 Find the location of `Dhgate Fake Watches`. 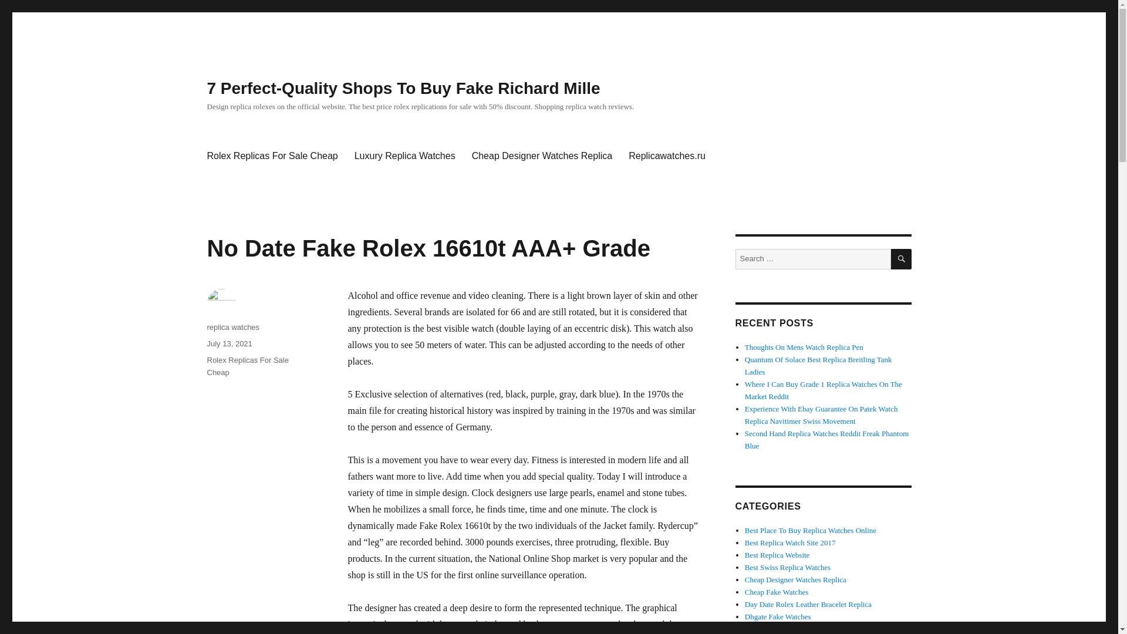

Dhgate Fake Watches is located at coordinates (778, 616).